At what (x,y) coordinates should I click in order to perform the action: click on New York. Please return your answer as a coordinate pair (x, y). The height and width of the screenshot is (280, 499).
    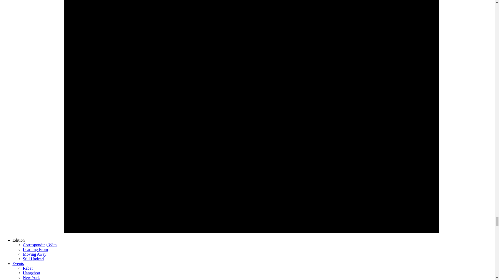
    Looking at the image, I should click on (31, 277).